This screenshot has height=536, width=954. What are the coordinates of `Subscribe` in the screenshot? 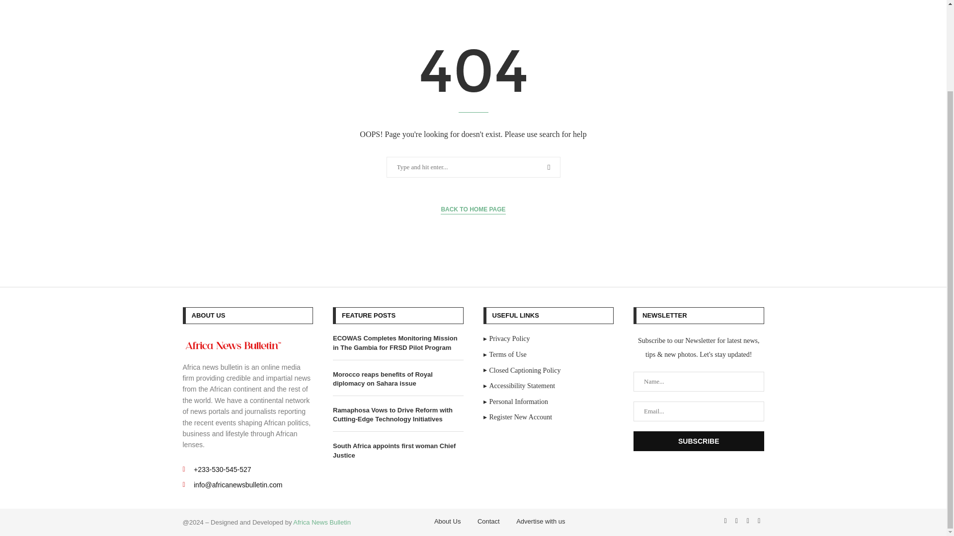 It's located at (699, 441).